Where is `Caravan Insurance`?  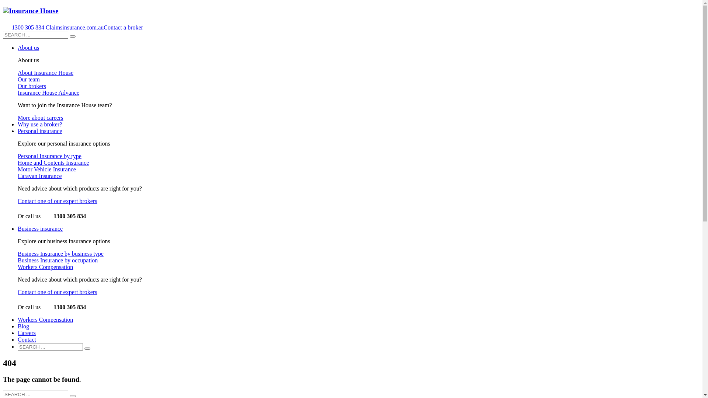
Caravan Insurance is located at coordinates (40, 176).